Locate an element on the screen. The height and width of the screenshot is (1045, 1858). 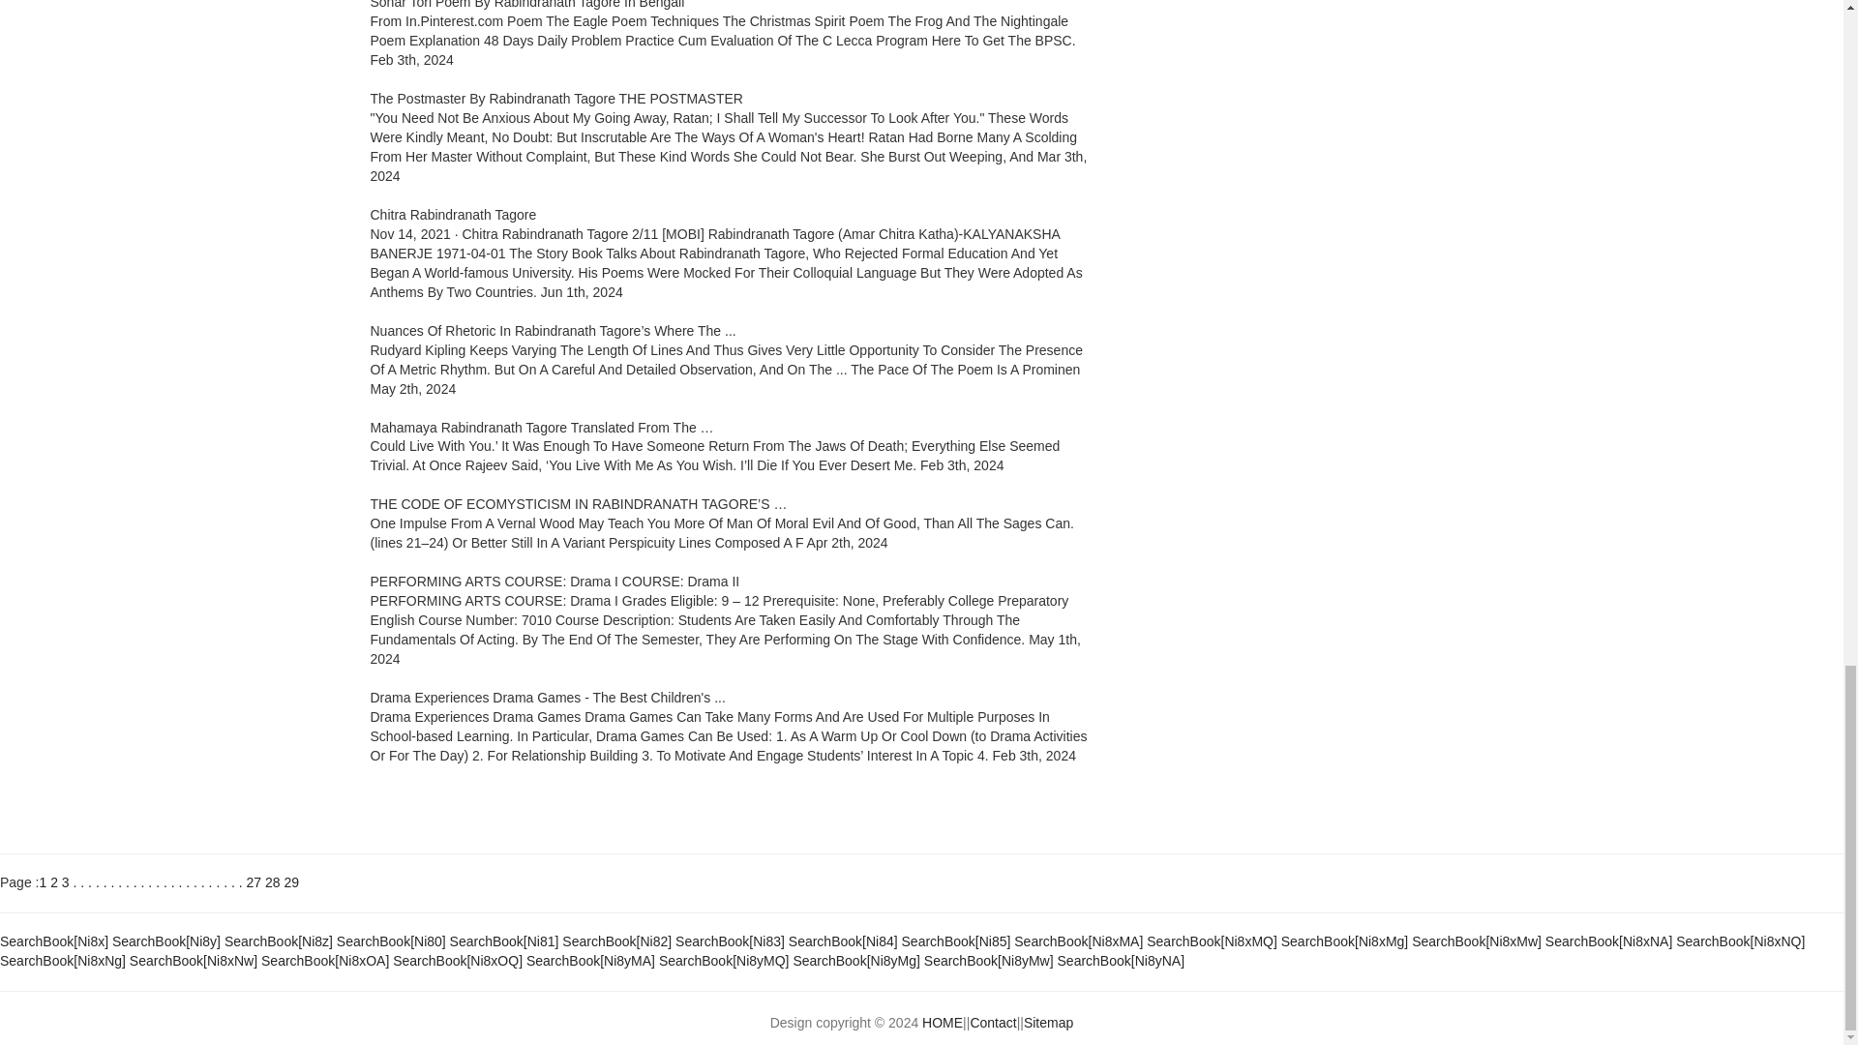
3 is located at coordinates (66, 882).